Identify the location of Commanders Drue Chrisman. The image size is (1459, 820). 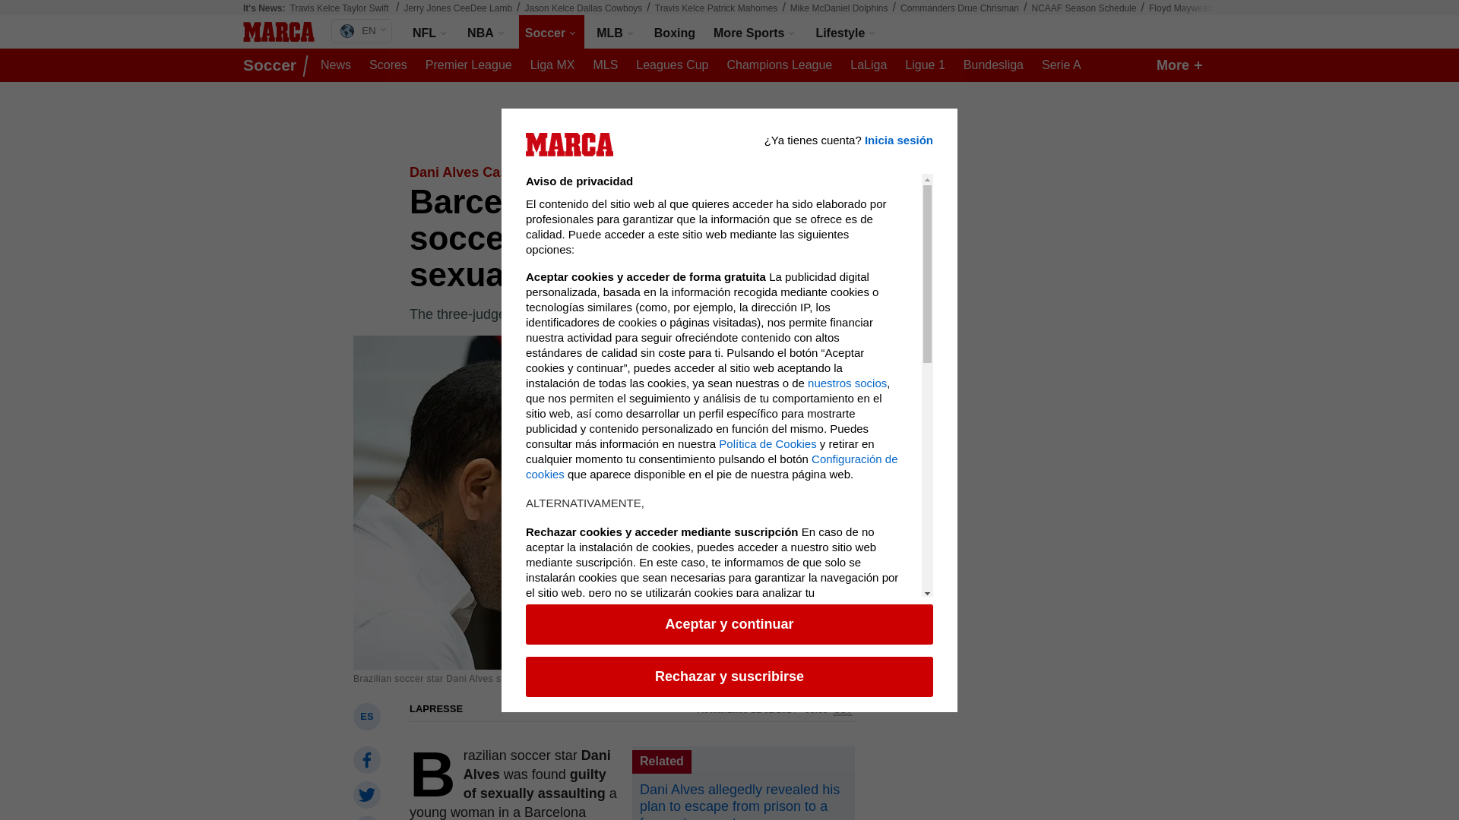
(959, 8).